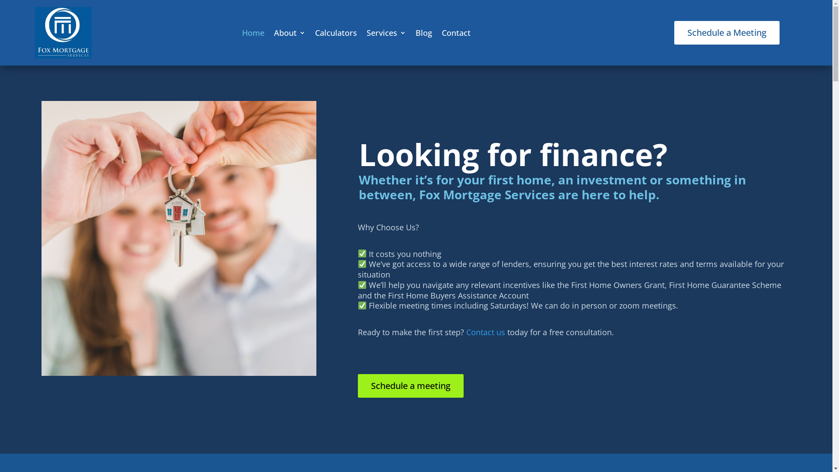 This screenshot has width=839, height=472. What do you see at coordinates (290, 32) in the screenshot?
I see `About` at bounding box center [290, 32].